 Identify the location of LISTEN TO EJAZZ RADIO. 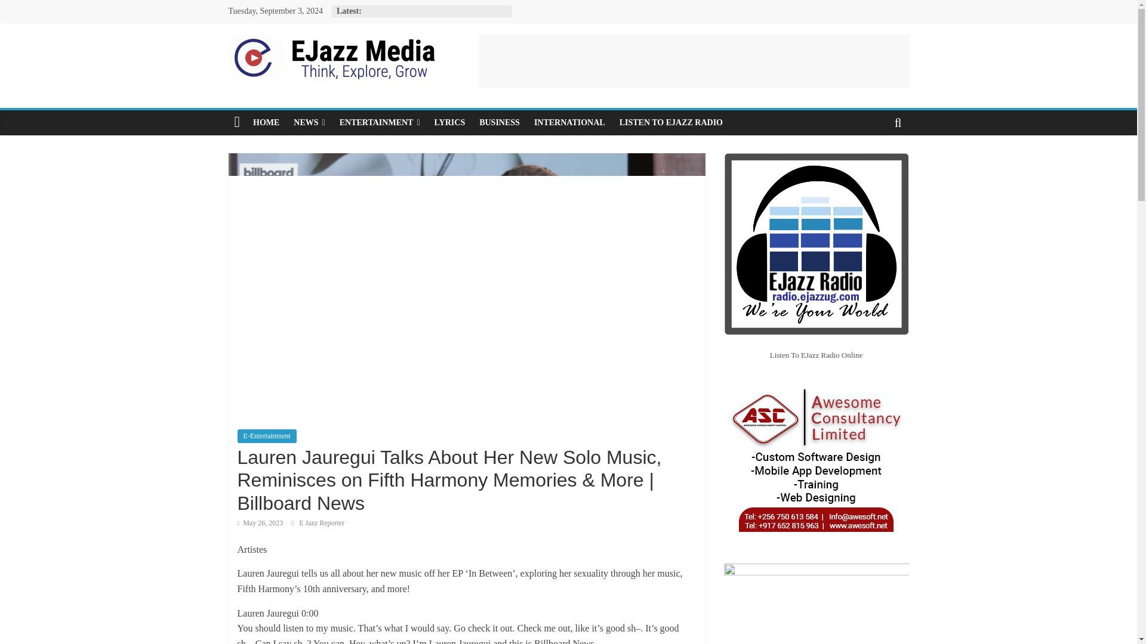
(671, 122).